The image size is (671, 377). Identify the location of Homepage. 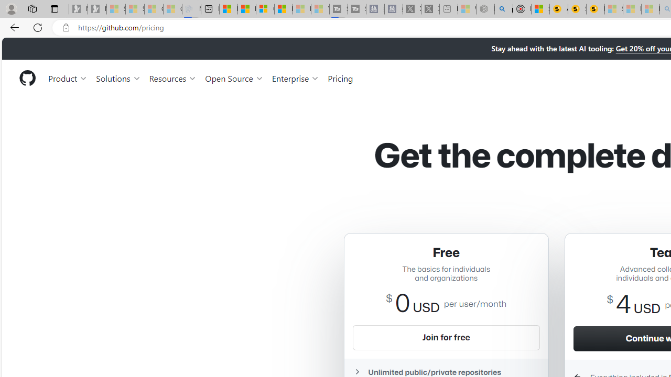
(27, 78).